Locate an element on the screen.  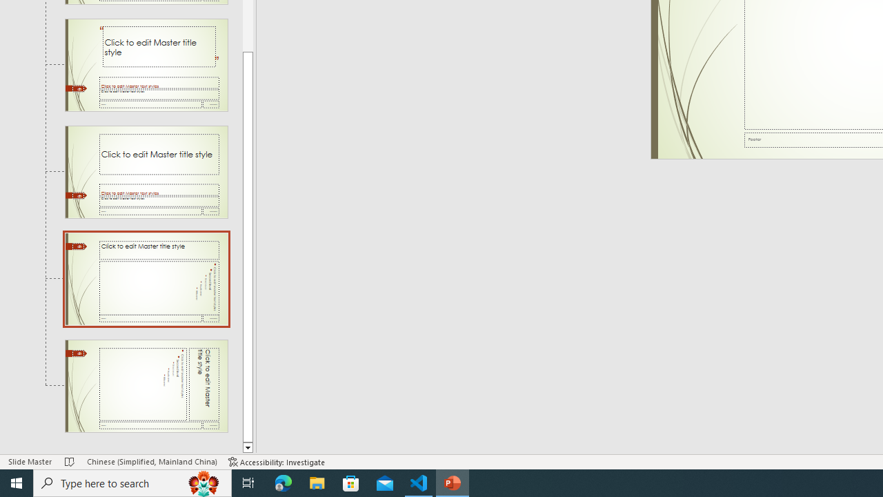
Slide True or False Layout: used by no slides is located at coordinates (146, 172).